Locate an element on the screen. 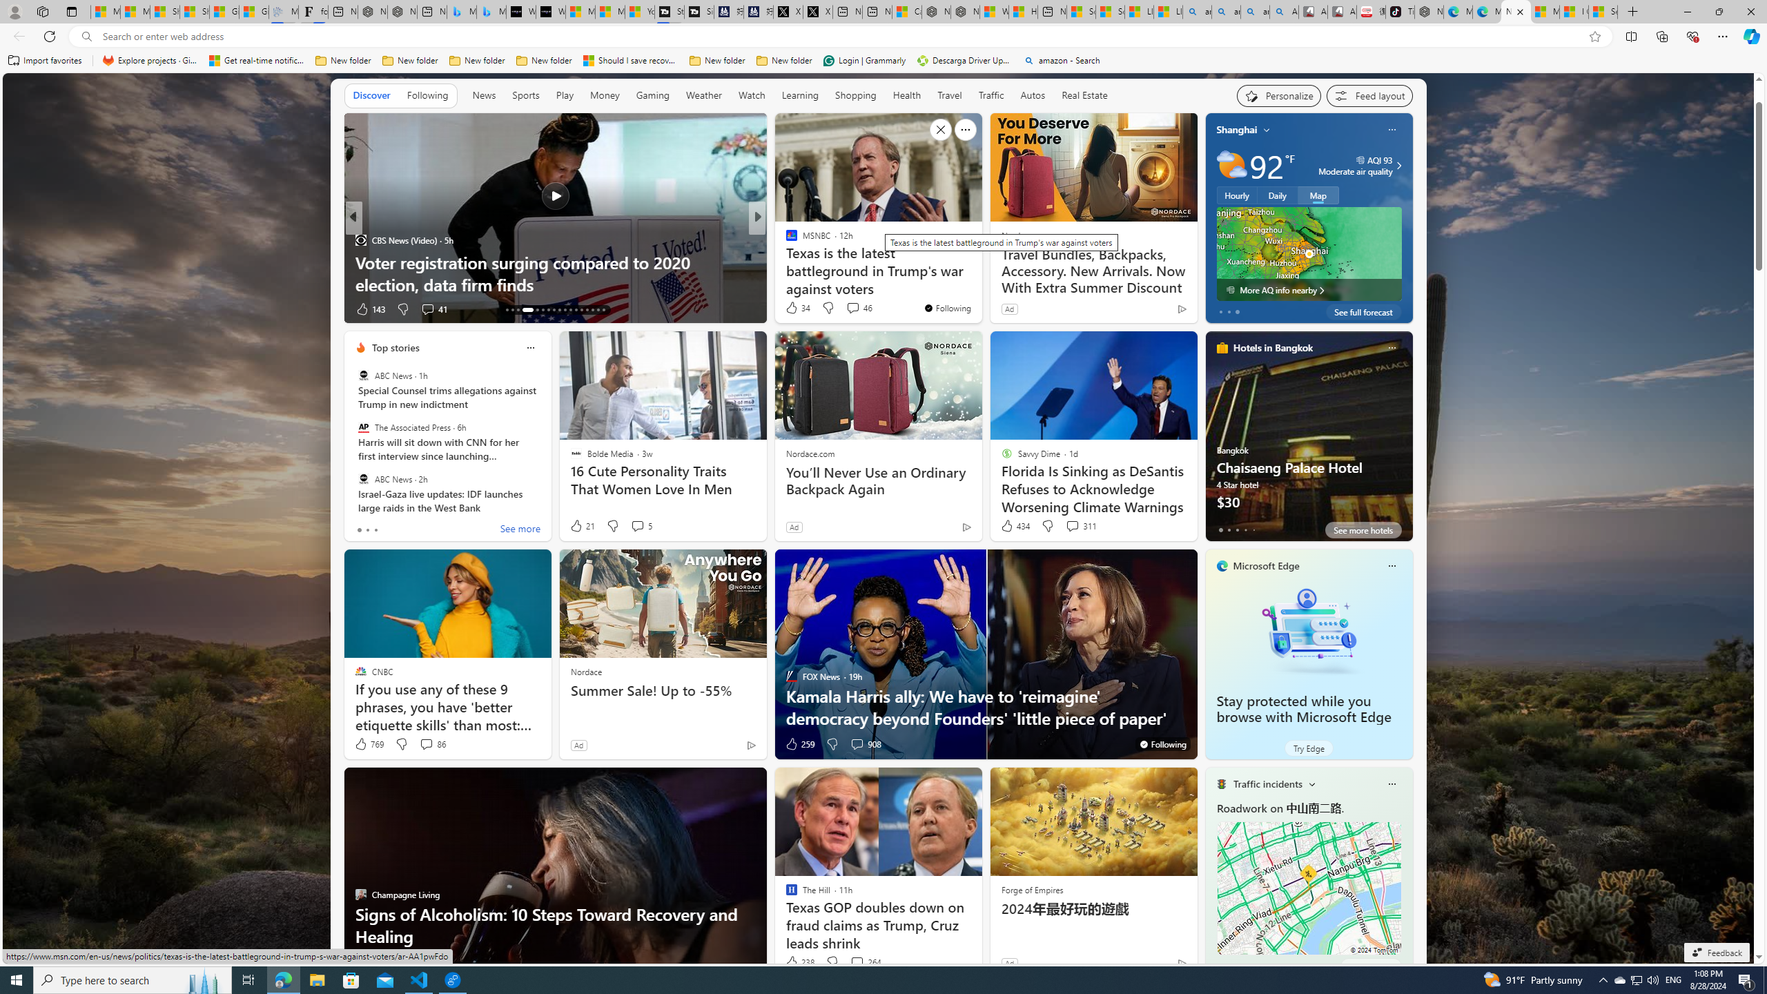 The image size is (1767, 994). Import favorites is located at coordinates (45, 61).